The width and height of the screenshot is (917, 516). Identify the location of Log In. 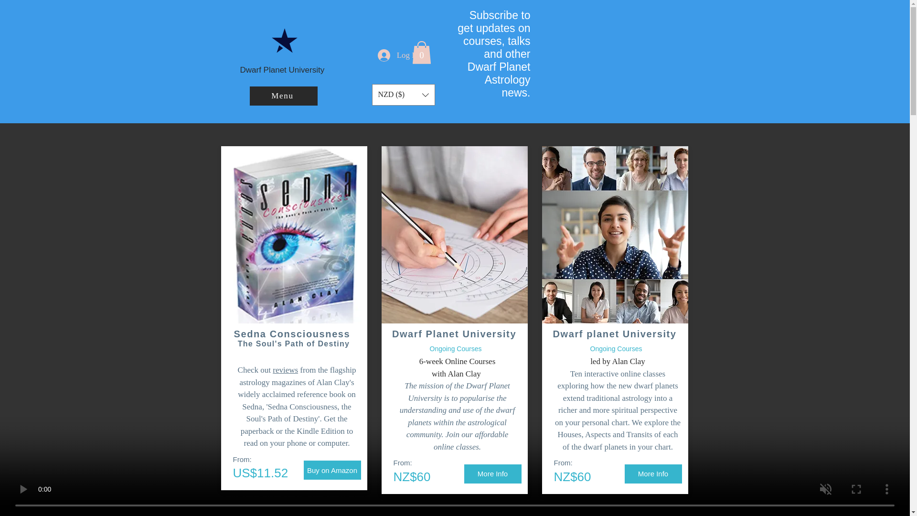
(398, 55).